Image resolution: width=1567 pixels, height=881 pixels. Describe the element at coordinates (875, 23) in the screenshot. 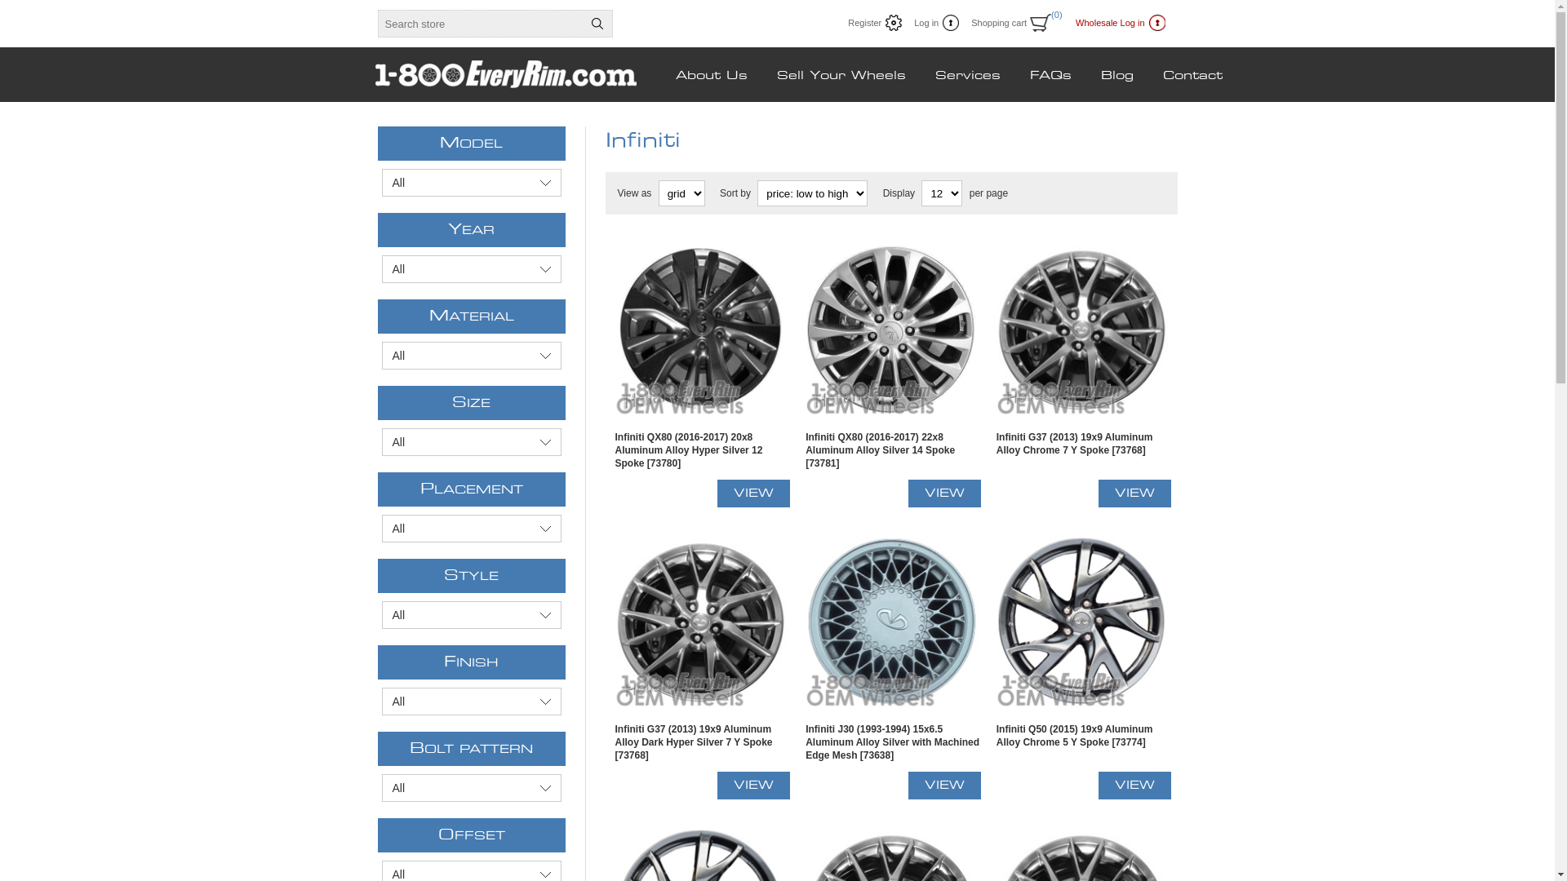

I see `Register` at that location.